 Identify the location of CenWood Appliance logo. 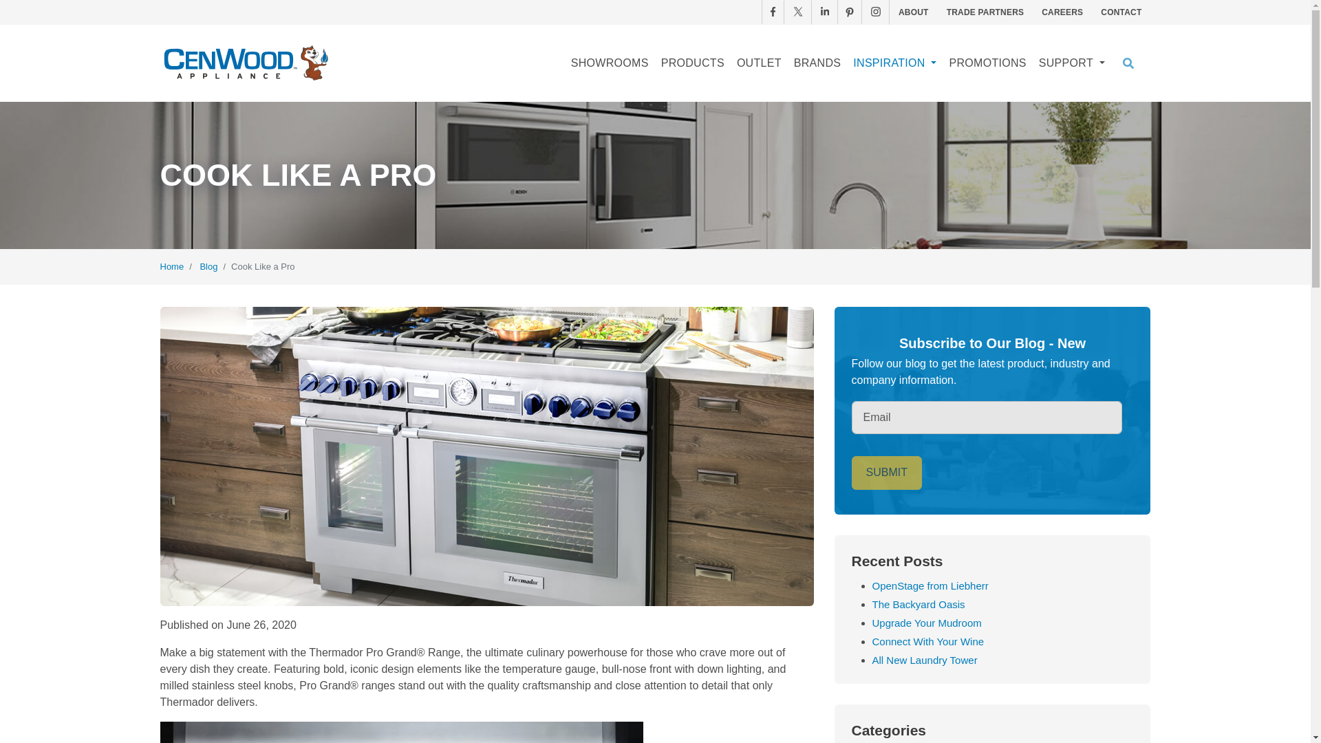
(246, 63).